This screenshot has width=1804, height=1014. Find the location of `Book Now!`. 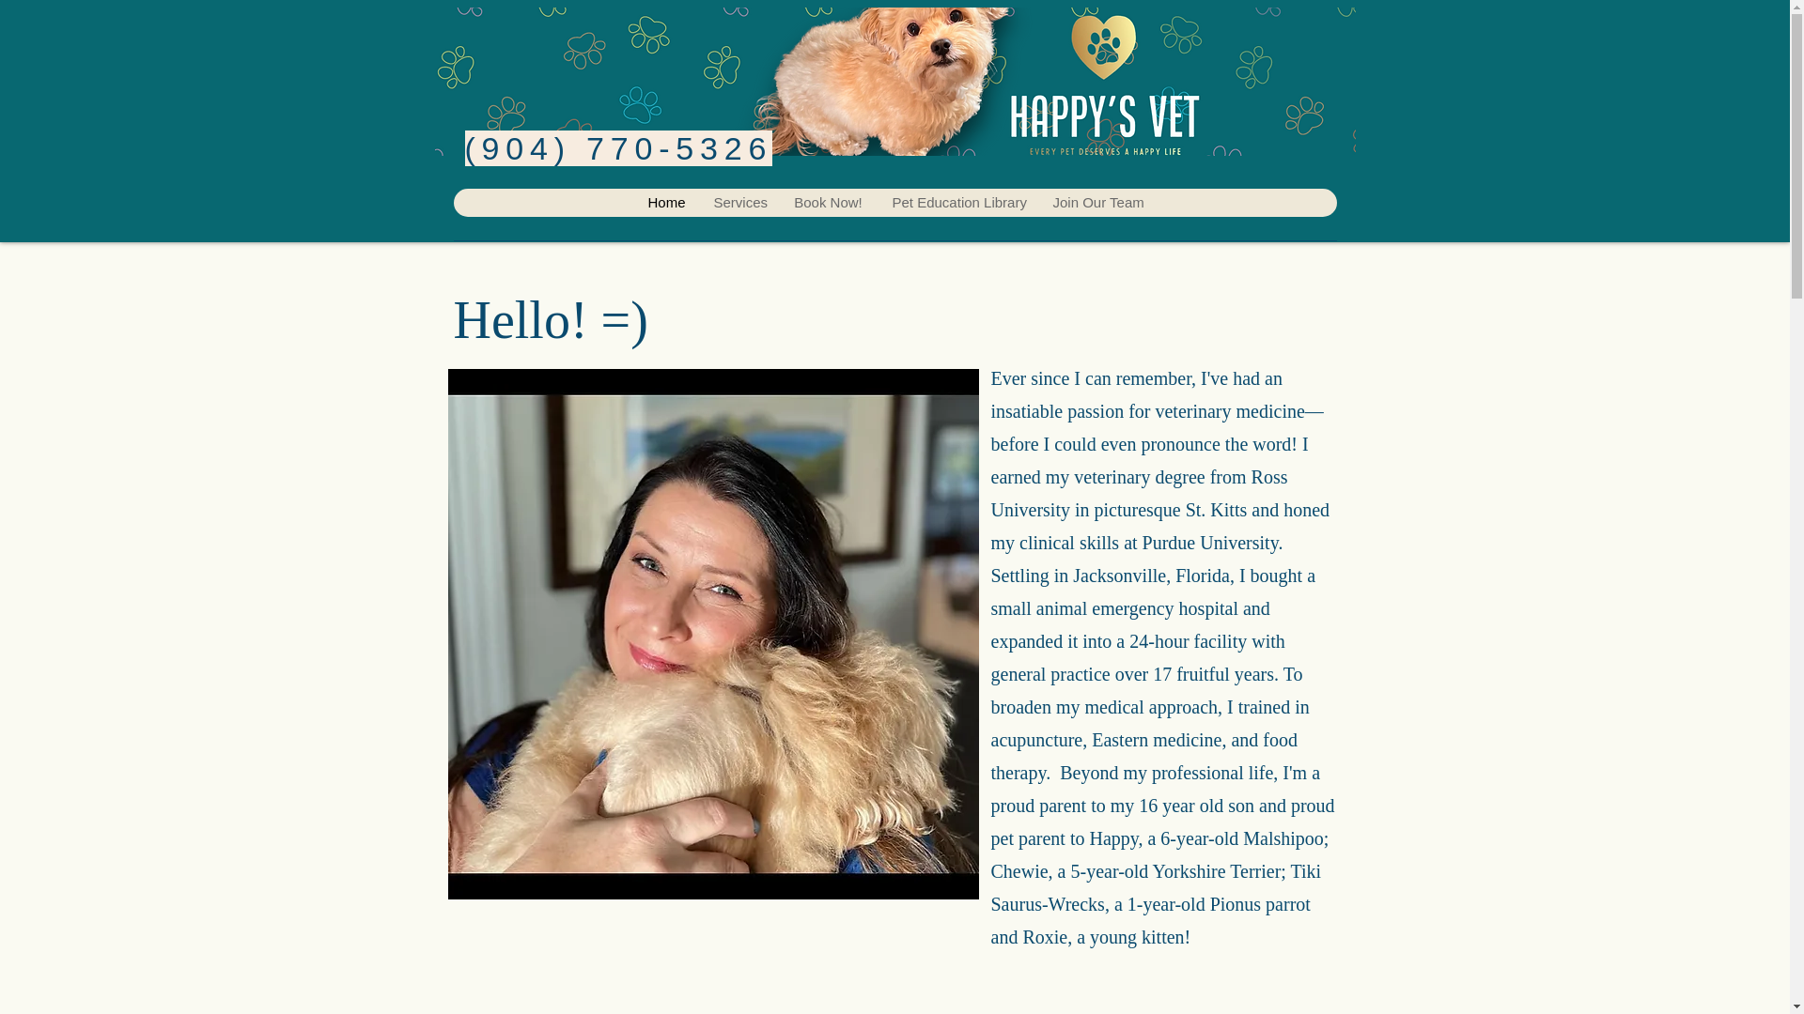

Book Now! is located at coordinates (827, 203).